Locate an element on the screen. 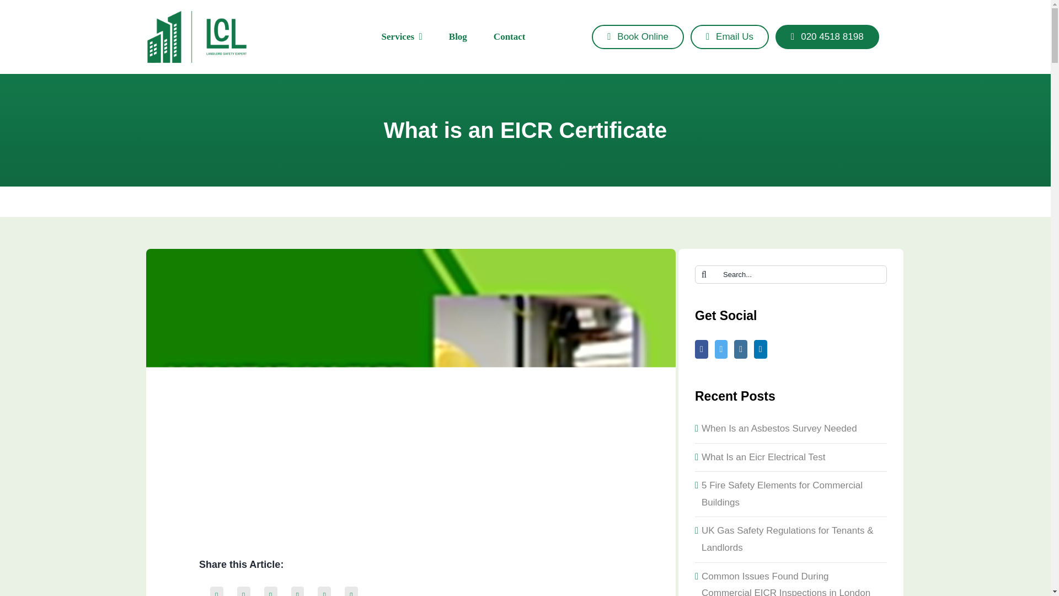 Image resolution: width=1059 pixels, height=596 pixels. Facebook is located at coordinates (217, 590).